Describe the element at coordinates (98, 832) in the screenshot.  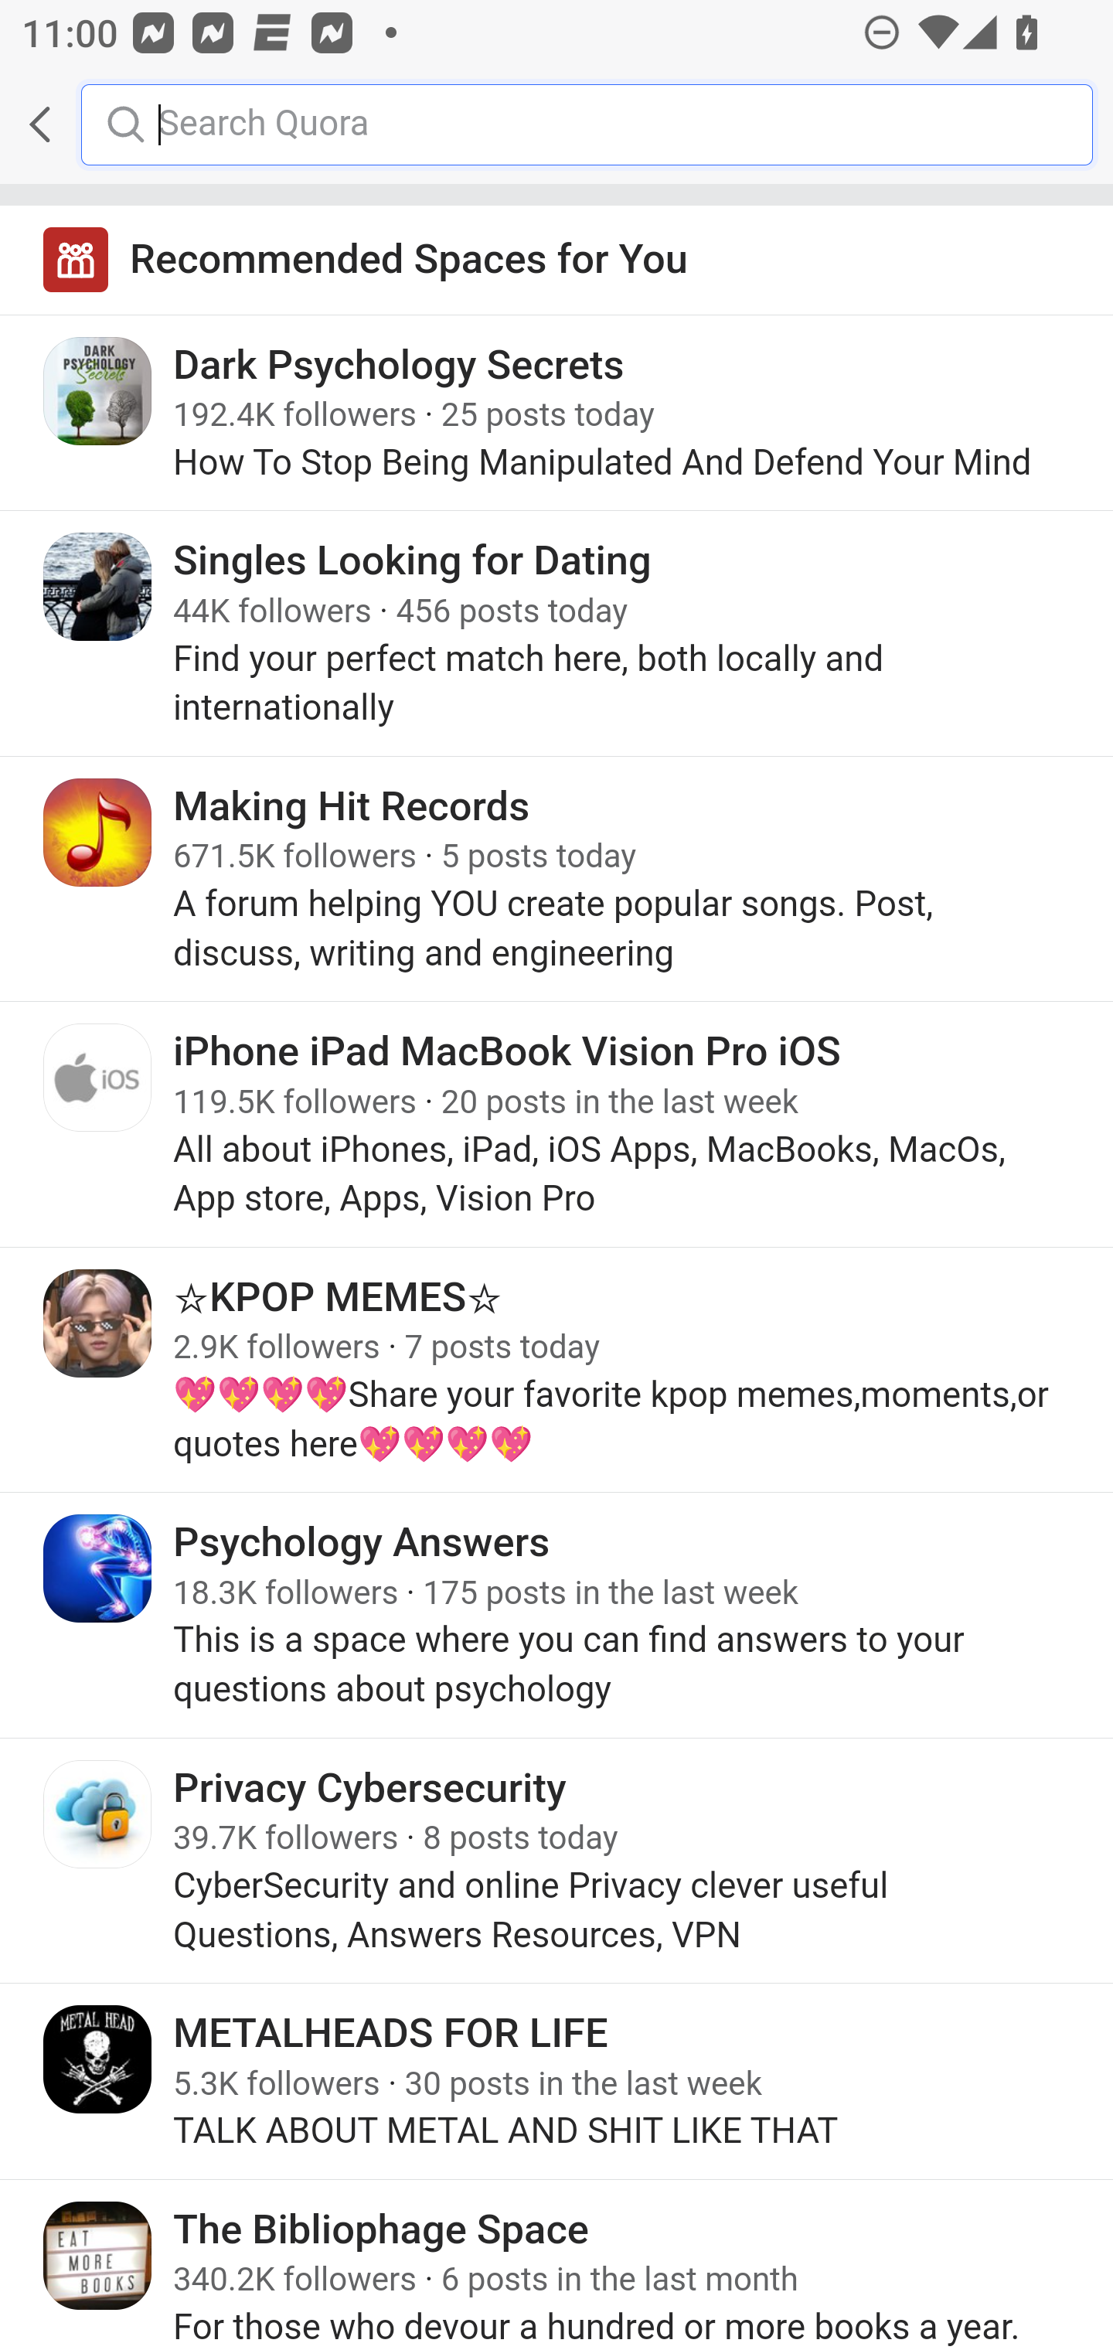
I see `Icon for Making Hit Records` at that location.